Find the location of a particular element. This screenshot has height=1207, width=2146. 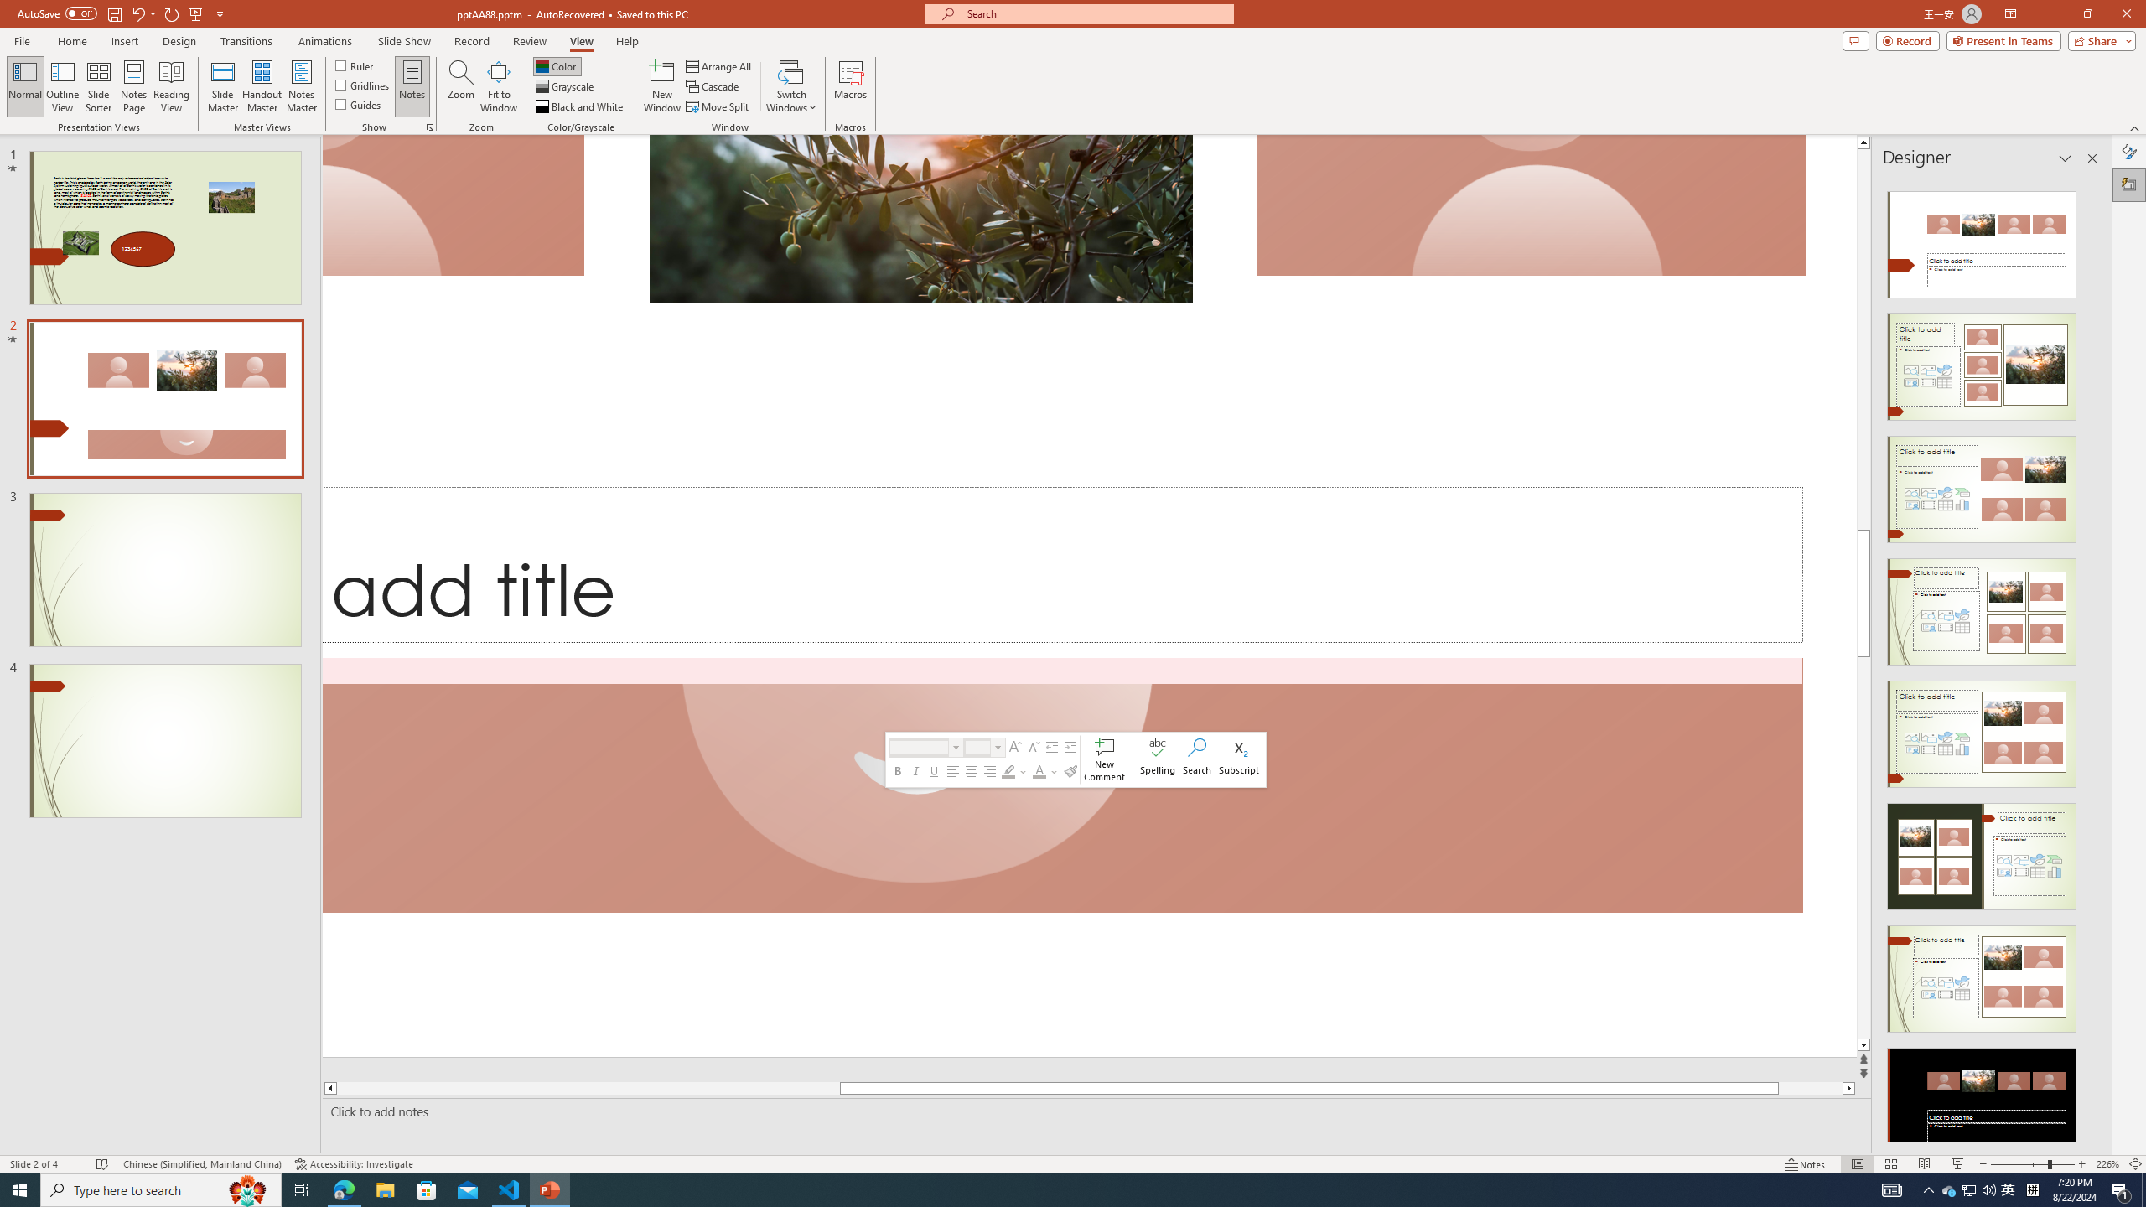

Zoom... is located at coordinates (461, 86).